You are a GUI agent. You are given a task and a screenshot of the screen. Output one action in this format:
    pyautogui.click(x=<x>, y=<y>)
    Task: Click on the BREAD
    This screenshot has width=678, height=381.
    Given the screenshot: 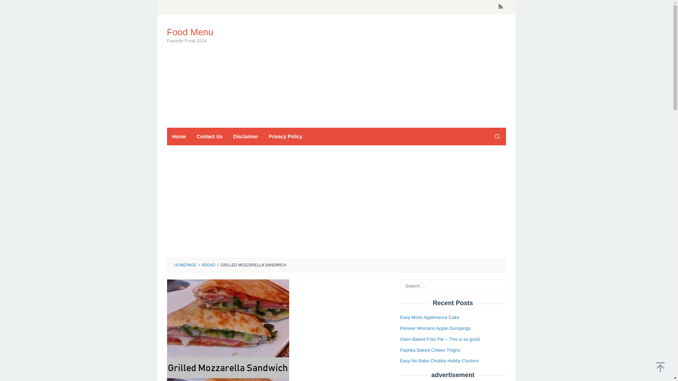 What is the action you would take?
    pyautogui.click(x=208, y=265)
    